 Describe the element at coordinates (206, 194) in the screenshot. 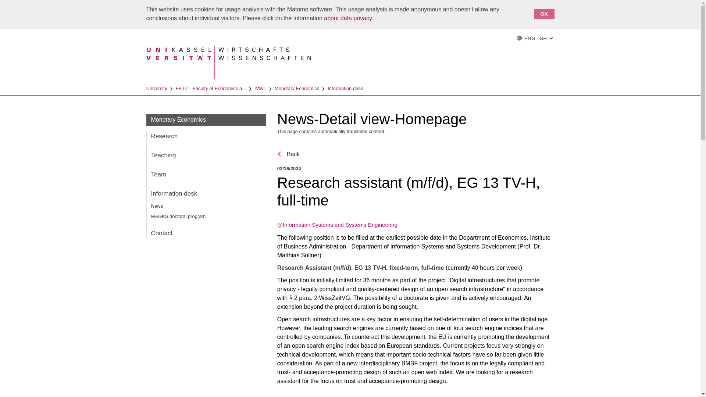

I see `Monetary Economics` at that location.